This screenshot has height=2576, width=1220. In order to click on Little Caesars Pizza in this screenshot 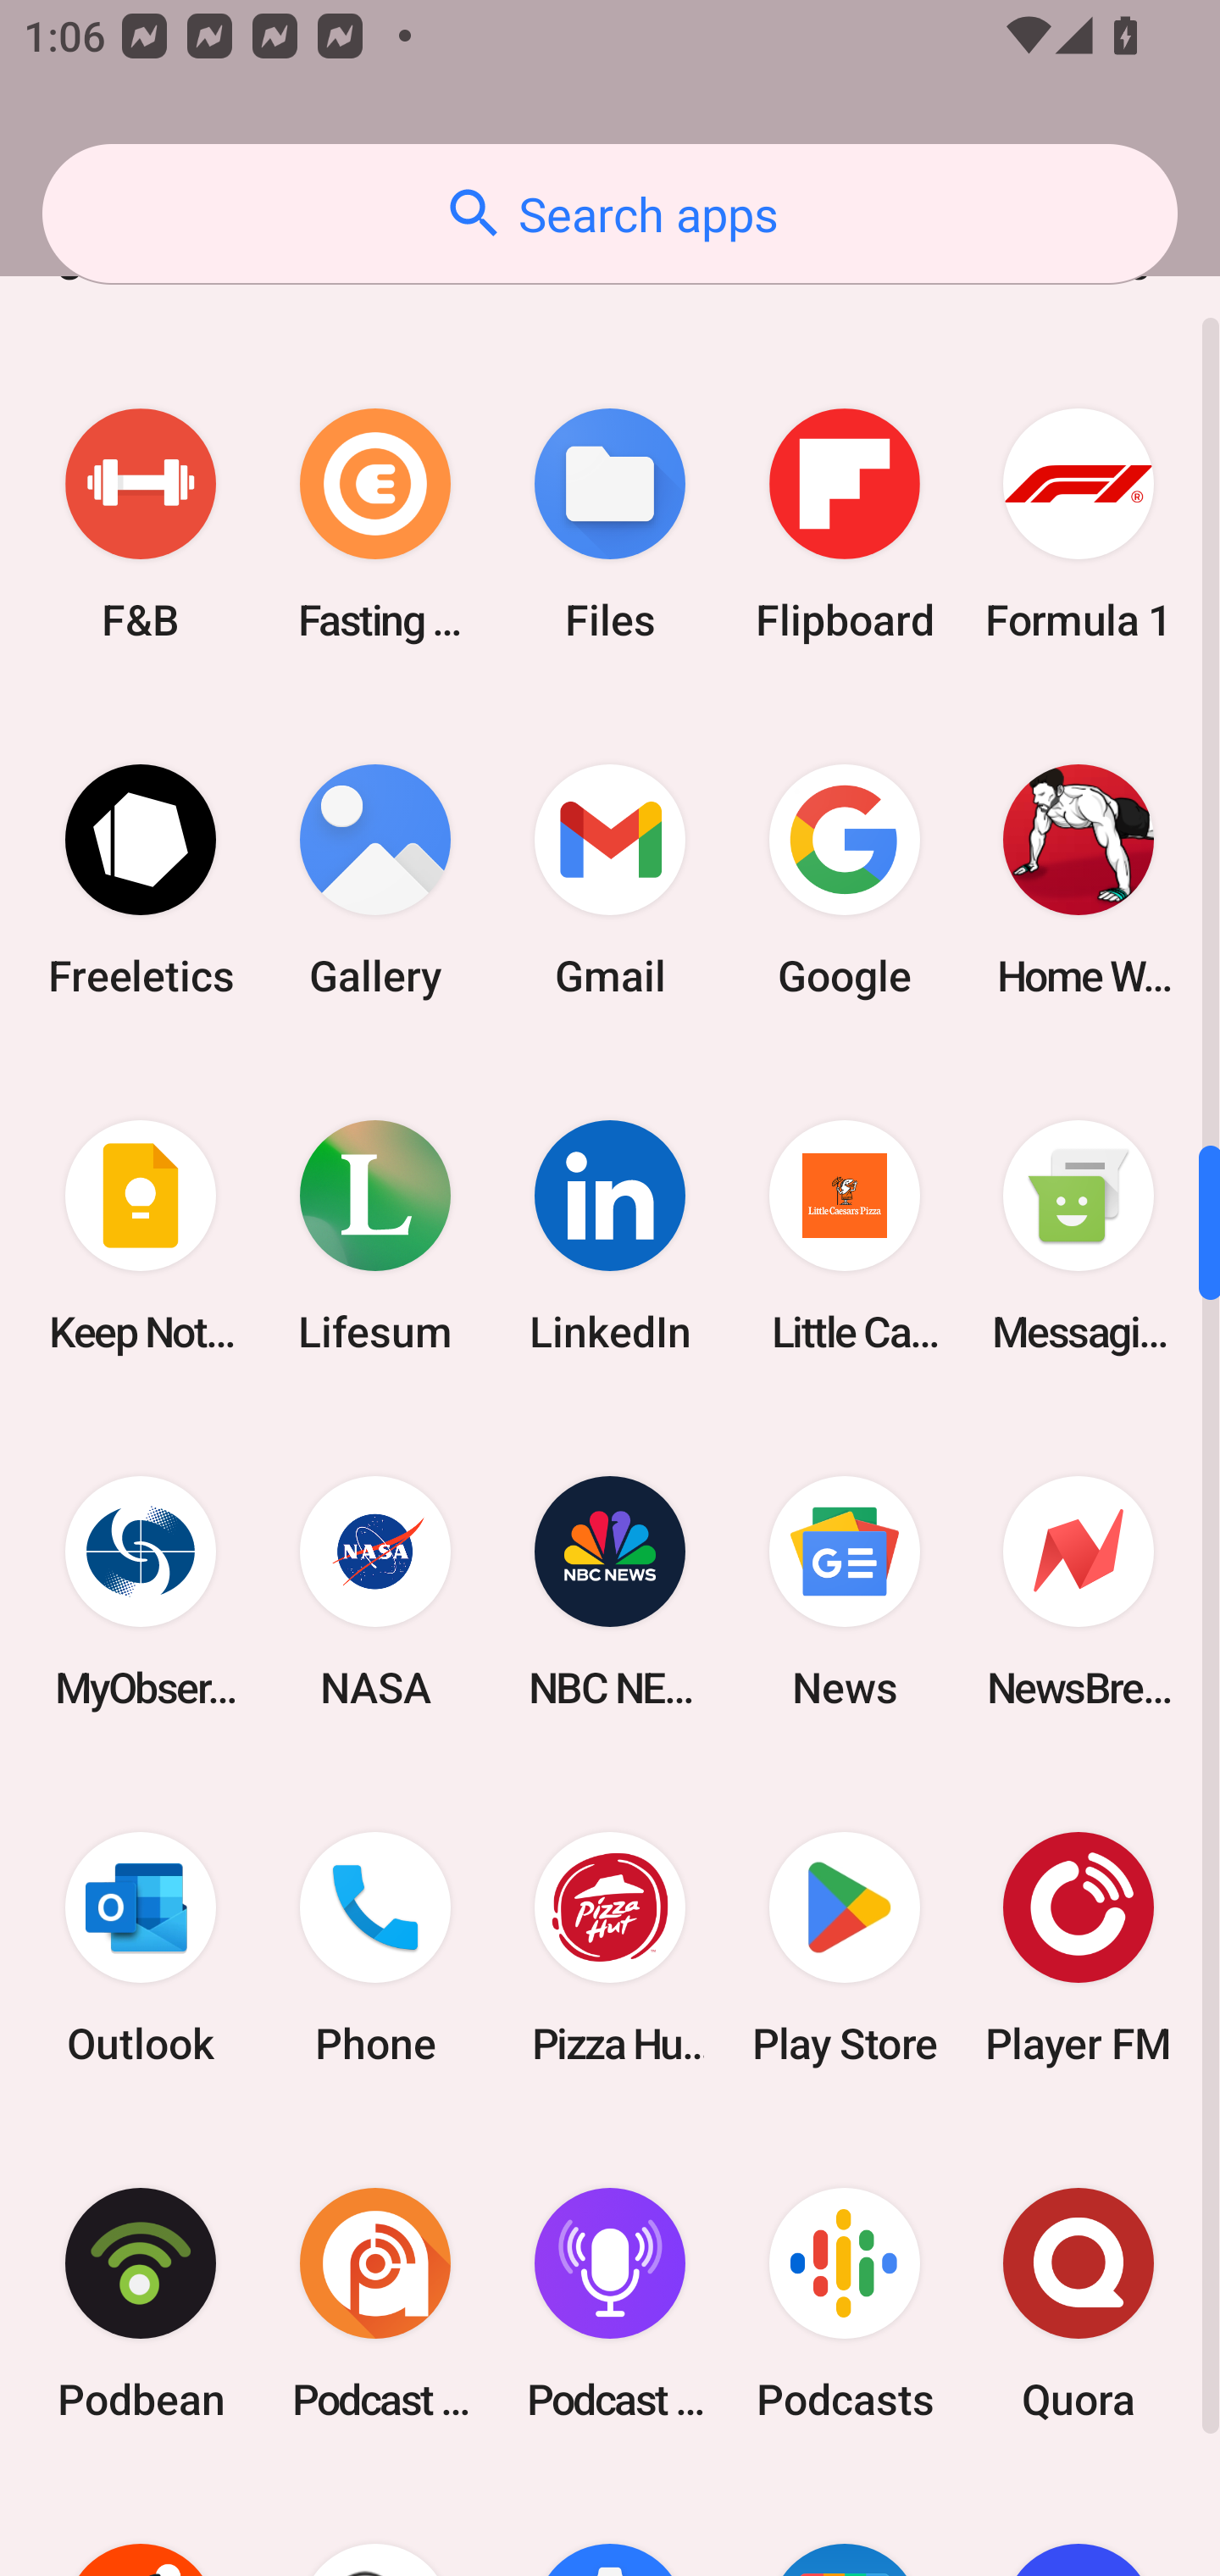, I will do `click(844, 1235)`.